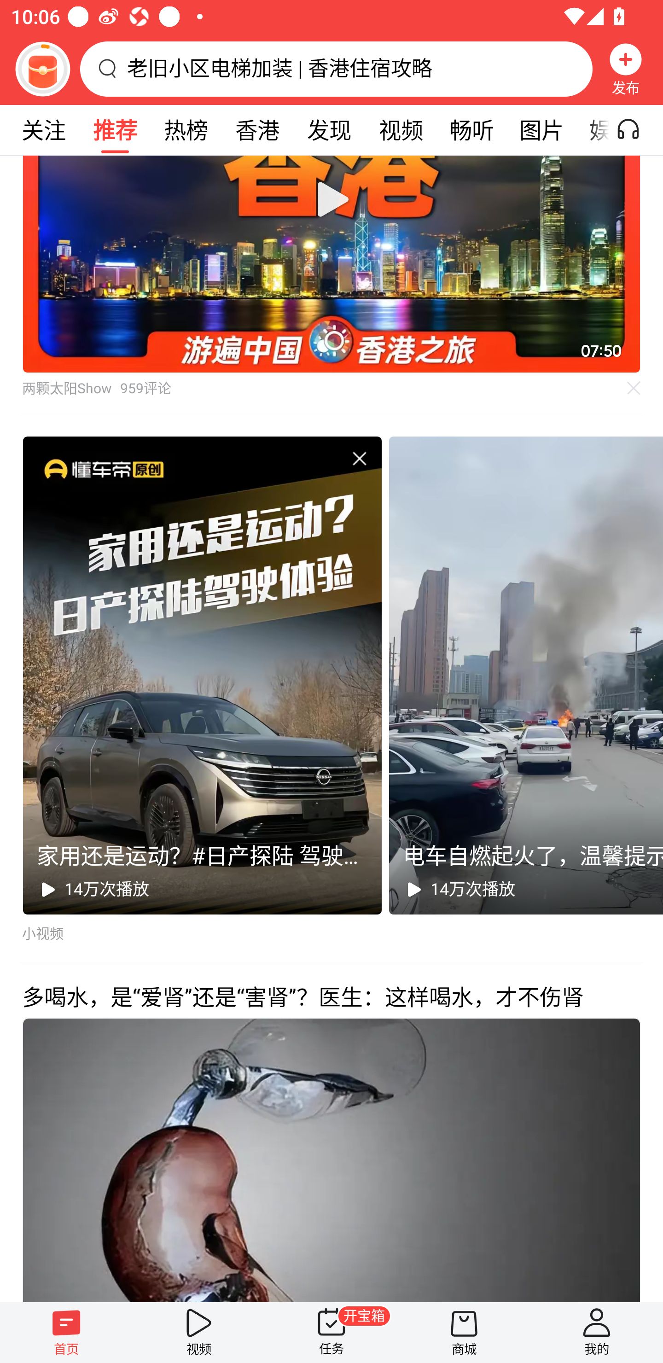 Image resolution: width=663 pixels, height=1363 pixels. What do you see at coordinates (626, 69) in the screenshot?
I see `发布 发布，按钮` at bounding box center [626, 69].